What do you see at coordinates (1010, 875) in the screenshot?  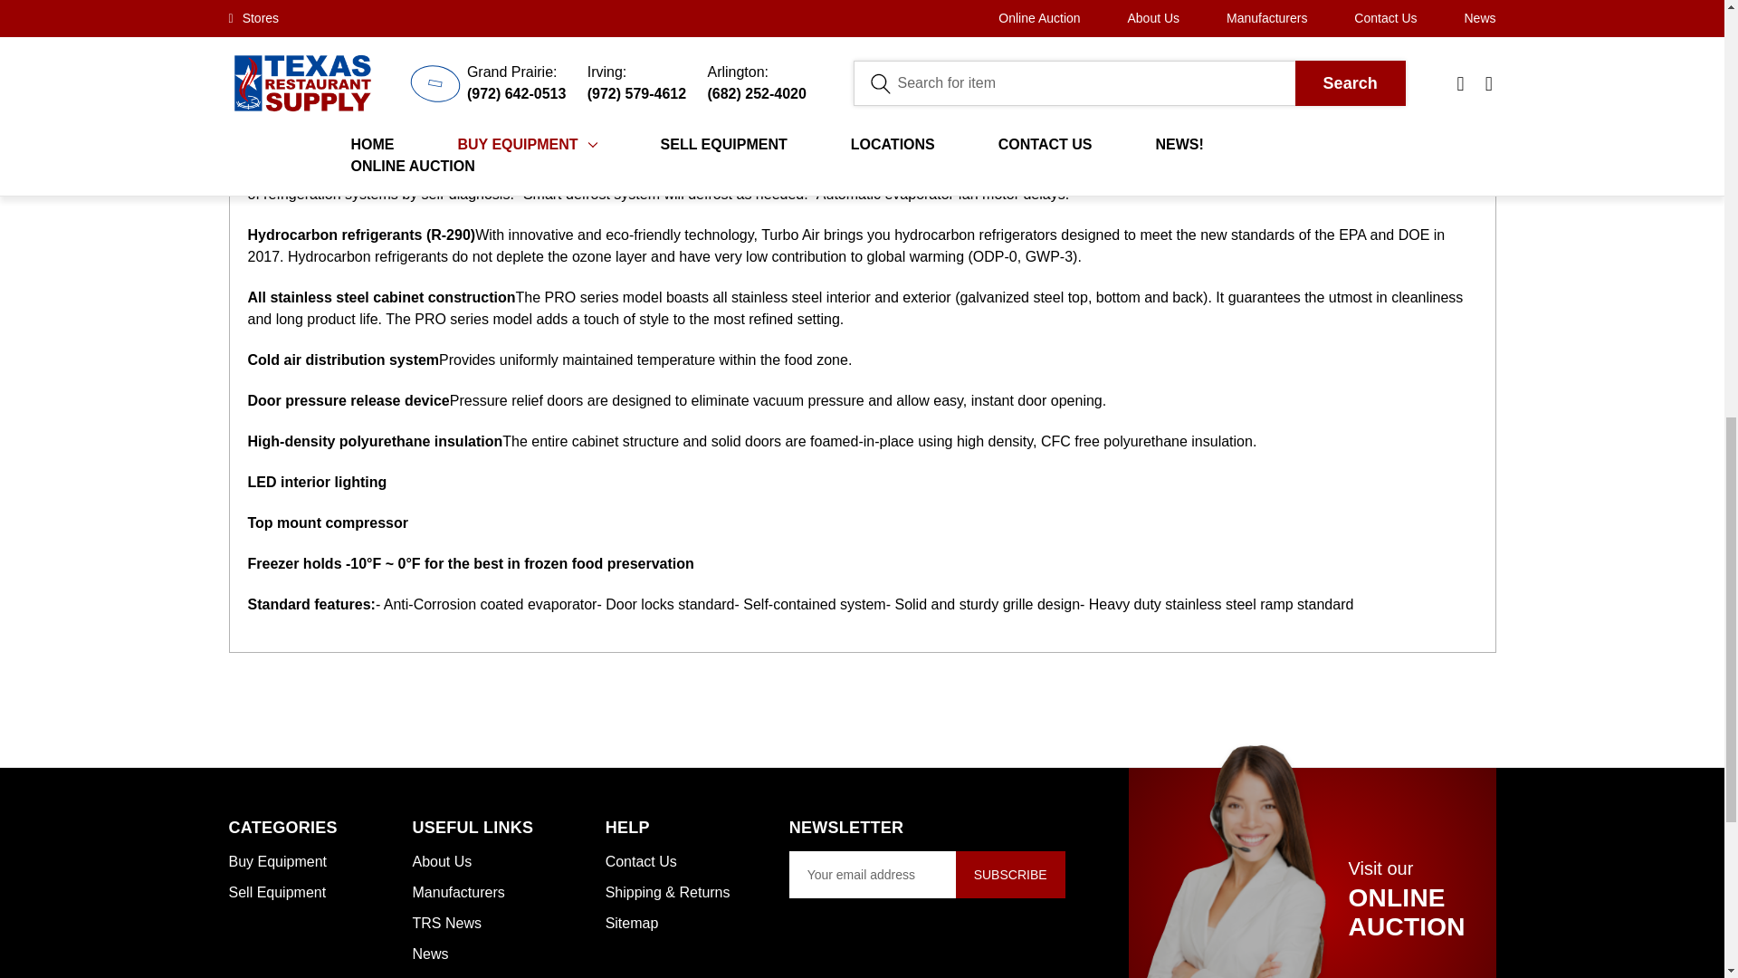 I see `Subscribe` at bounding box center [1010, 875].